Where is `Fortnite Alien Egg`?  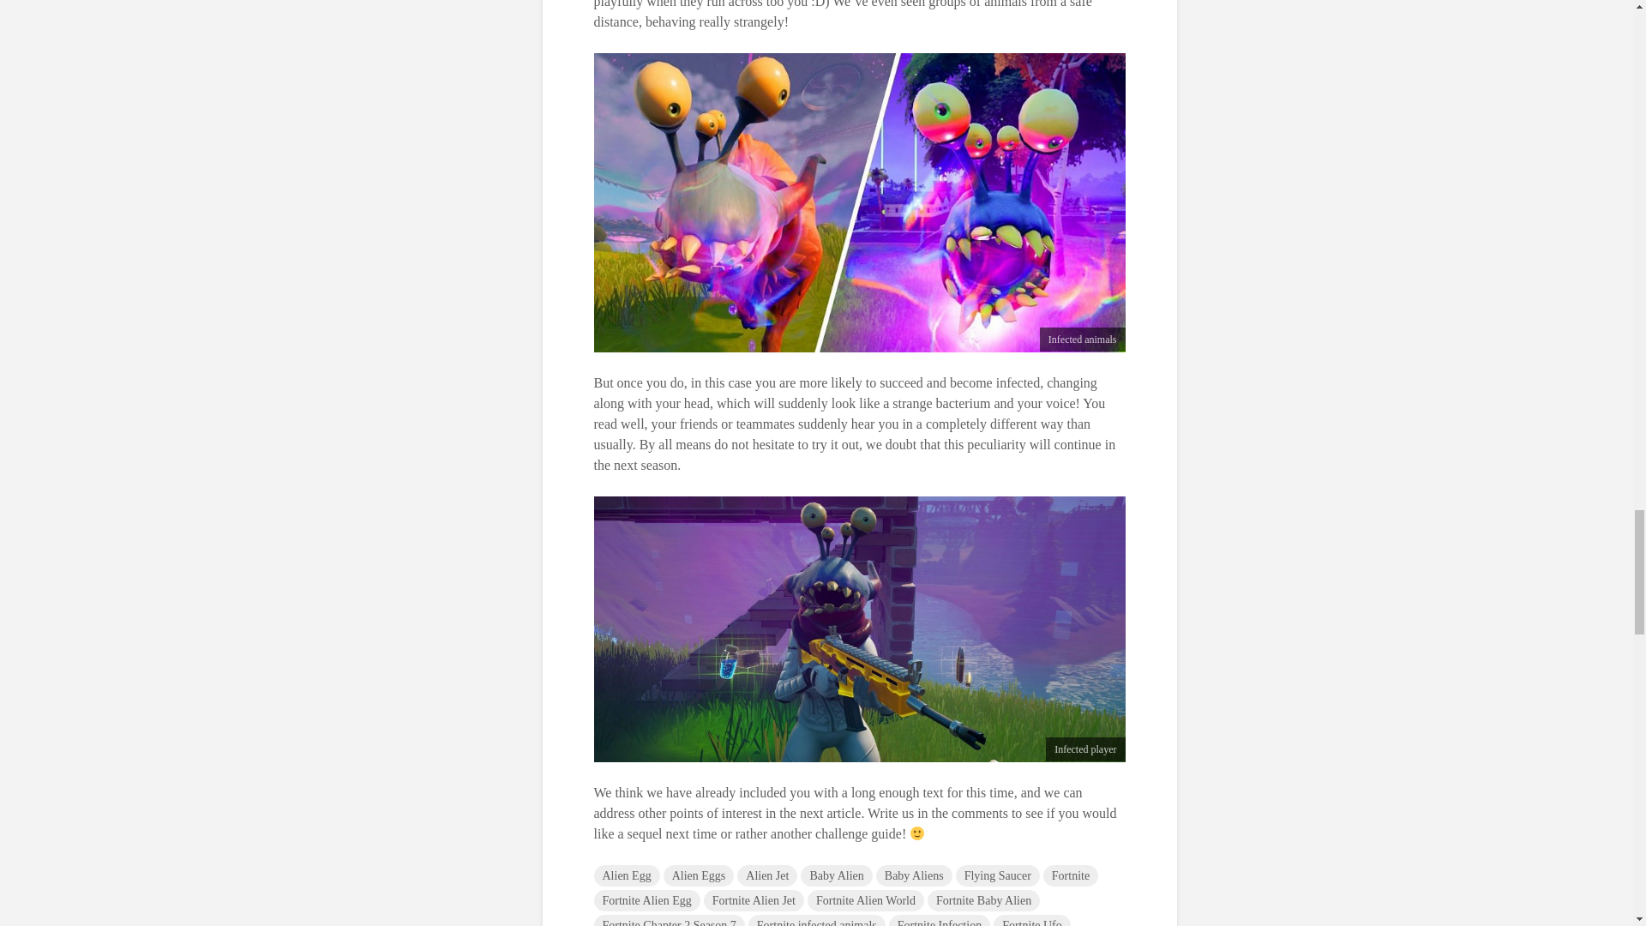
Fortnite Alien Egg is located at coordinates (646, 900).